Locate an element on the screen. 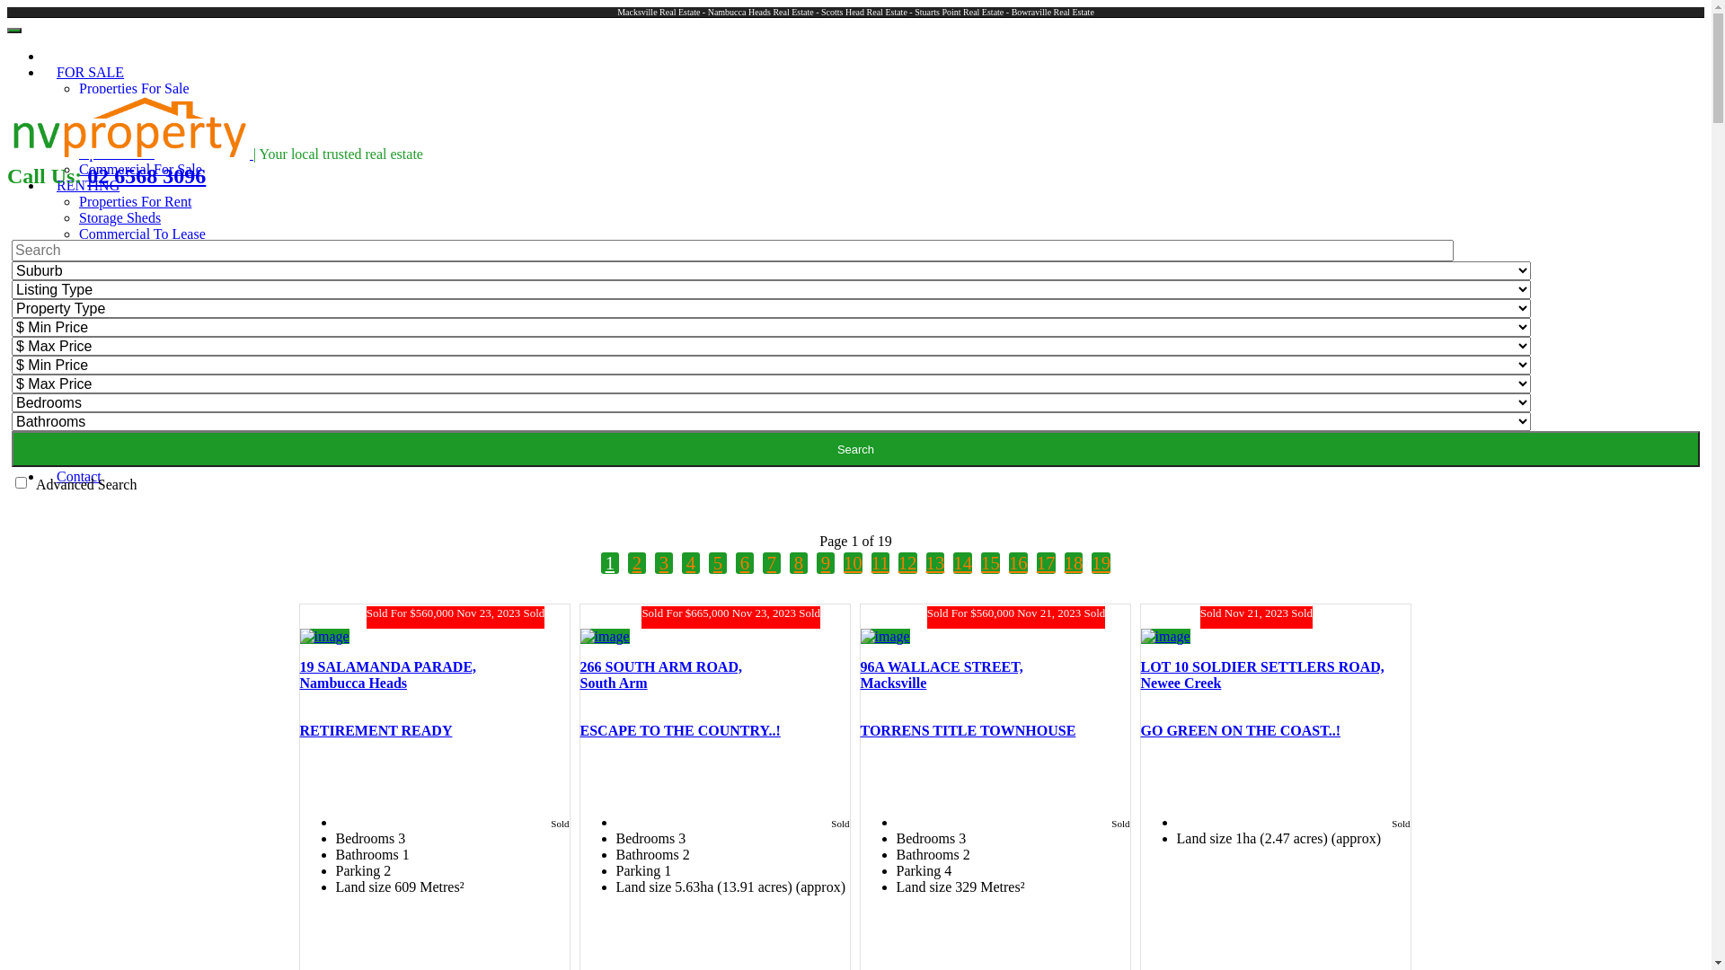 This screenshot has width=1725, height=970. 266 SOUTH ARM ROAD,
South Arm is located at coordinates (661, 675).